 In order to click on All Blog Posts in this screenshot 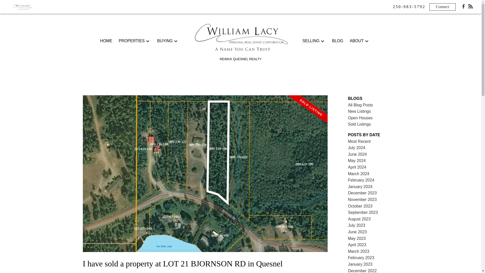, I will do `click(360, 105)`.